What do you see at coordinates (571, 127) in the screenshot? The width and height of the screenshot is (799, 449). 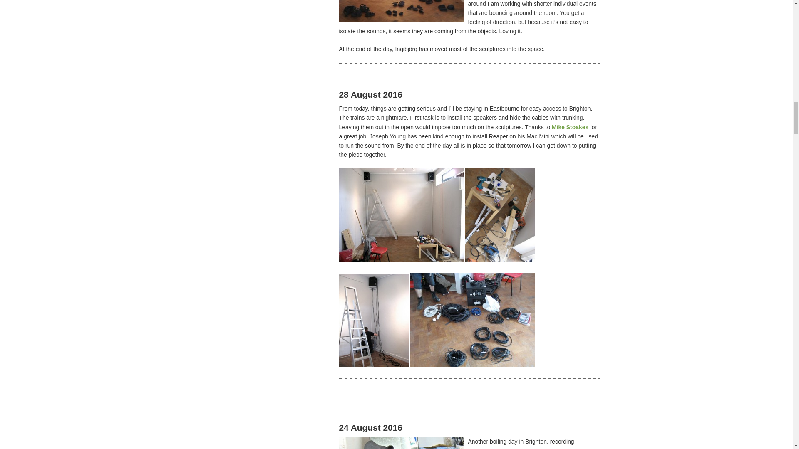 I see `Mike Stoakes` at bounding box center [571, 127].